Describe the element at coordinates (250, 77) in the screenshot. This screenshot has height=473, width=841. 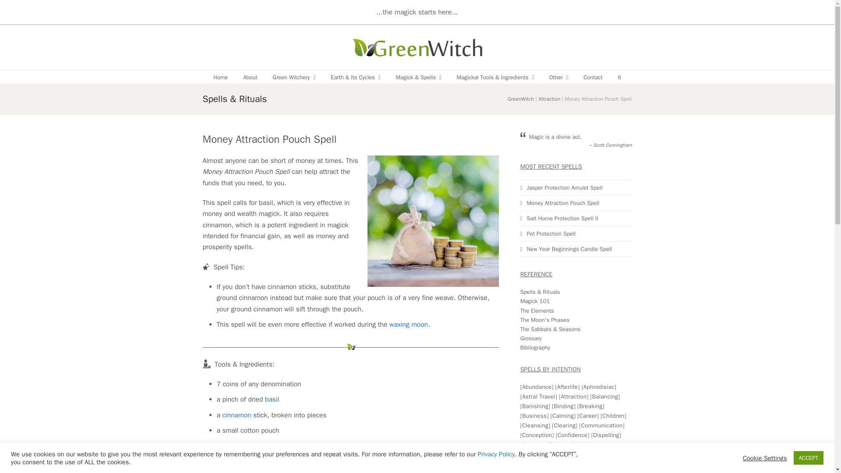
I see `About` at that location.